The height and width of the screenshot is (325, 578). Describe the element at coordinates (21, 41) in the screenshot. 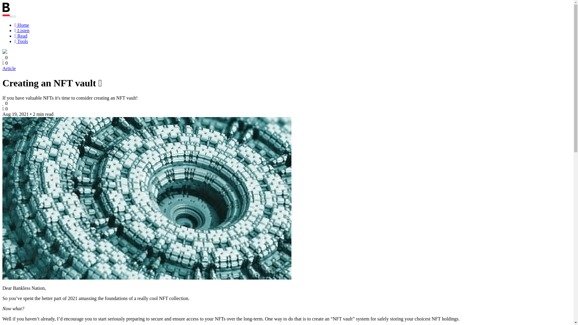

I see `Tools` at that location.